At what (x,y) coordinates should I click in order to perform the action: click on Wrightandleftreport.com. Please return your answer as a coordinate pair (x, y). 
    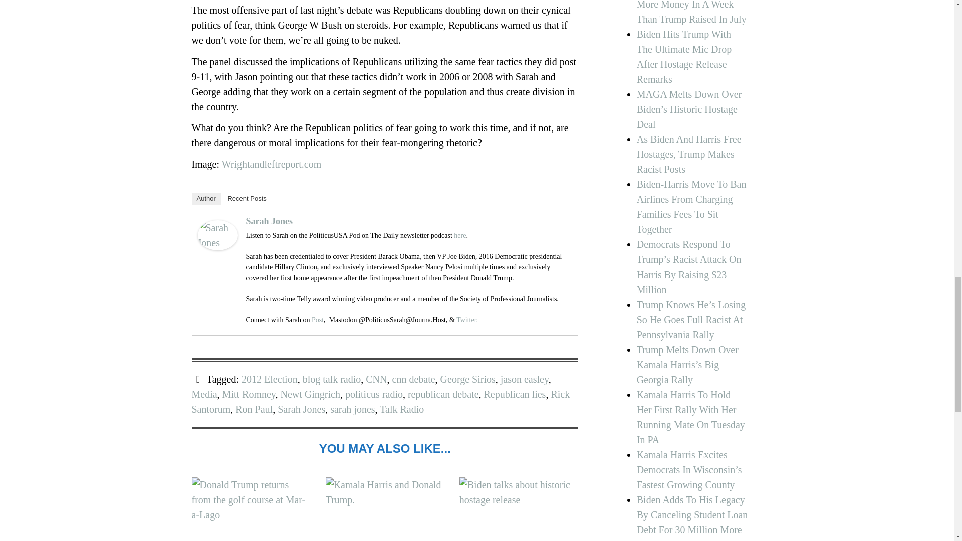
    Looking at the image, I should click on (272, 164).